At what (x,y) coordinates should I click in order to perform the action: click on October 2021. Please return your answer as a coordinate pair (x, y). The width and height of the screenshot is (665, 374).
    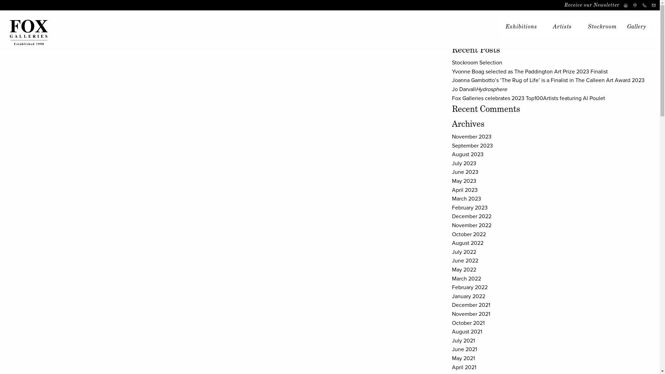
    Looking at the image, I should click on (468, 323).